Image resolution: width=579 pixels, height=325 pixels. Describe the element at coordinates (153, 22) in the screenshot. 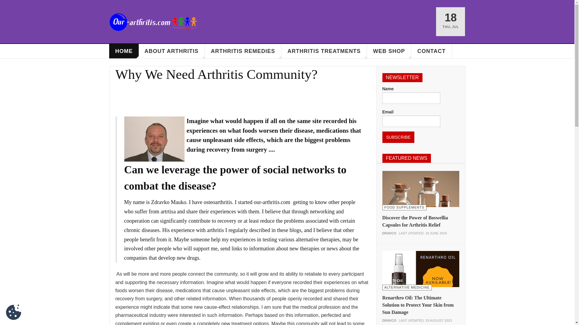

I see `Our arthritis` at that location.